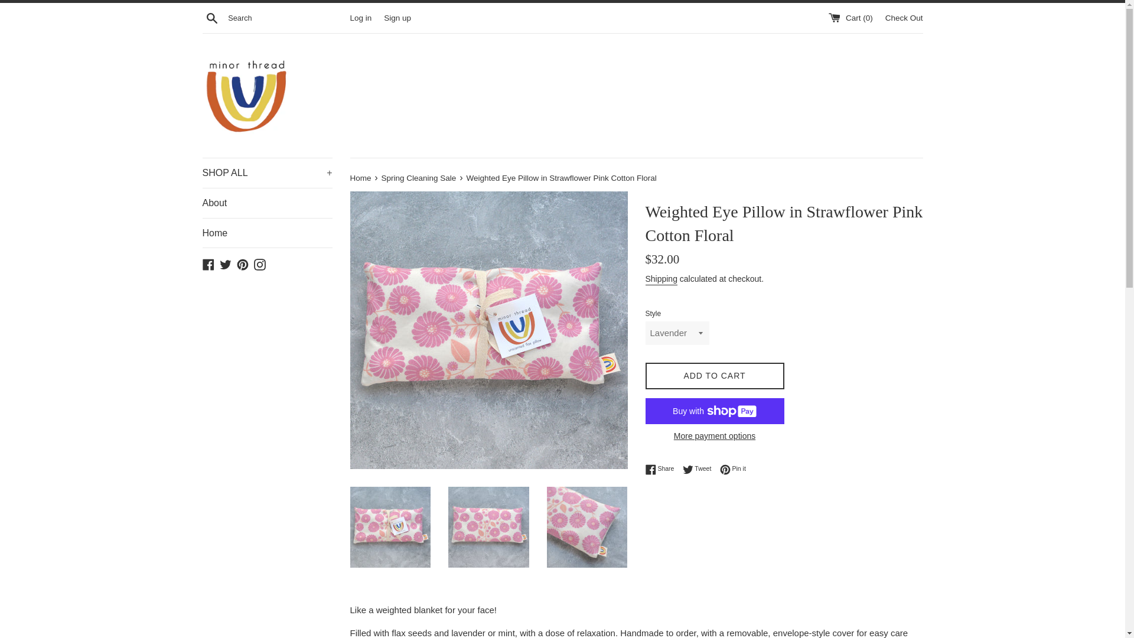 The image size is (1134, 638). Describe the element at coordinates (904, 17) in the screenshot. I see `Check Out` at that location.